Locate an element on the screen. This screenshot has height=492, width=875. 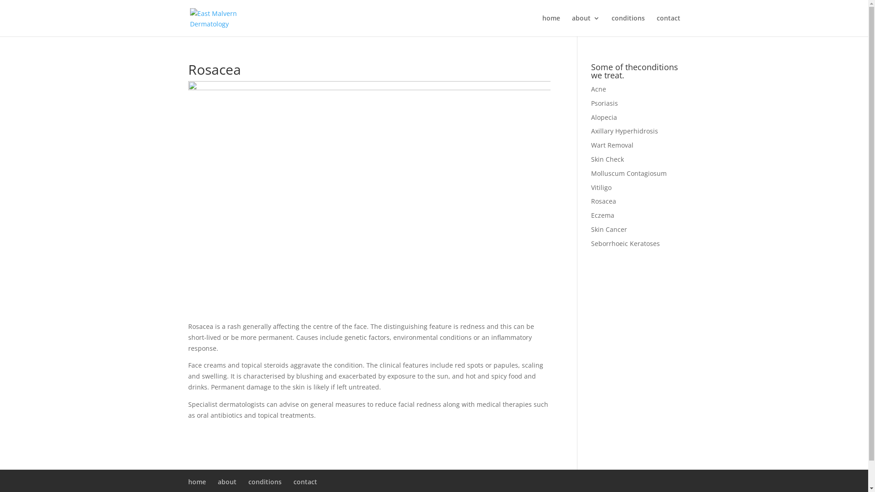
Skin Cancer is located at coordinates (609, 230).